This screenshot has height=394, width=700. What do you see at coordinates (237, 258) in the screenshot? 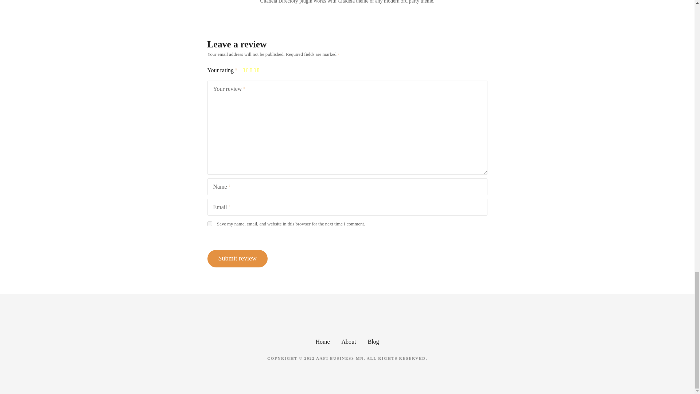
I see `Submit review` at bounding box center [237, 258].